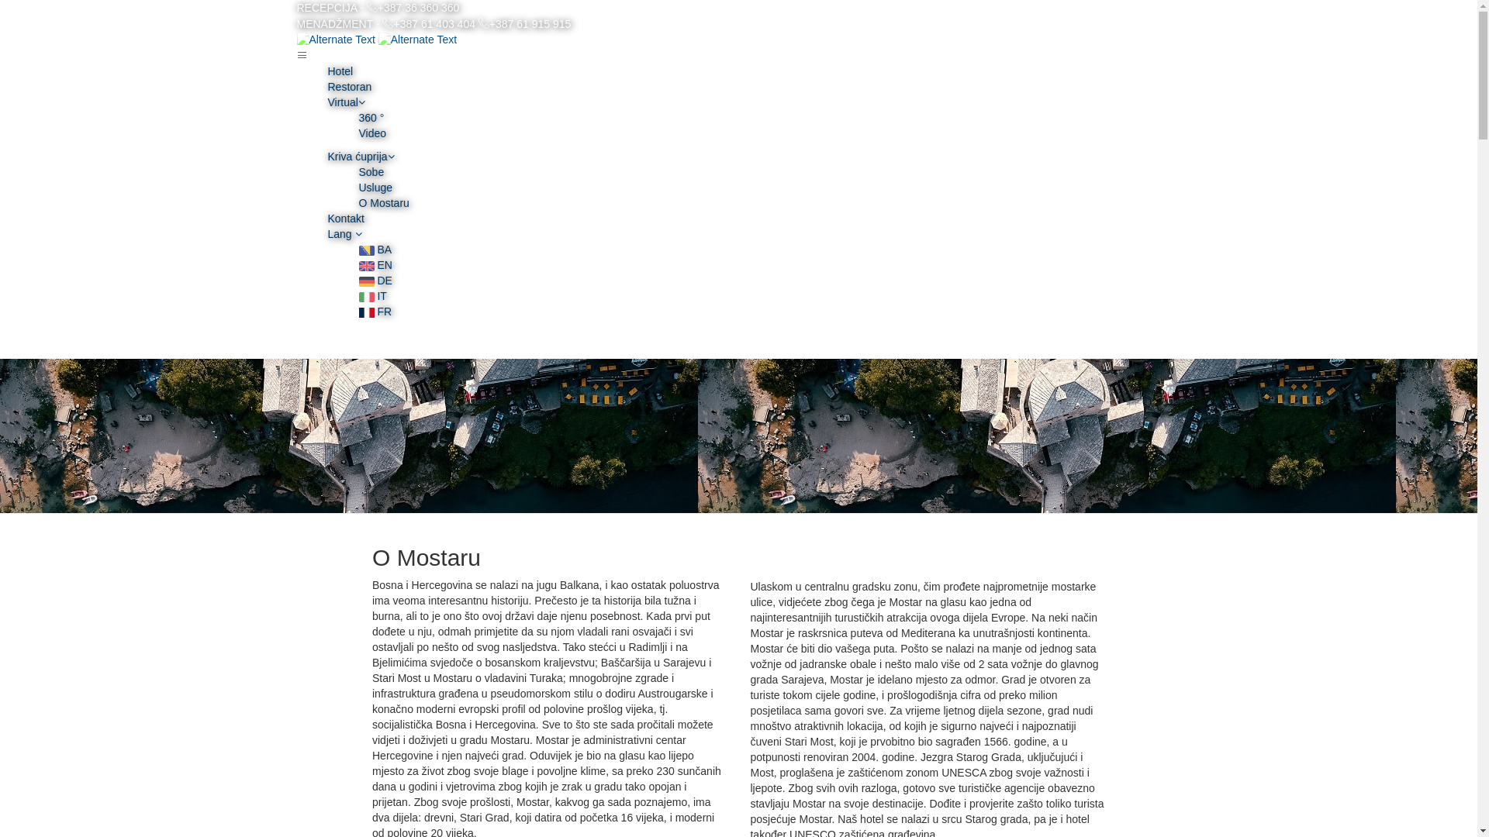 The width and height of the screenshot is (1489, 837). What do you see at coordinates (375, 265) in the screenshot?
I see `EN` at bounding box center [375, 265].